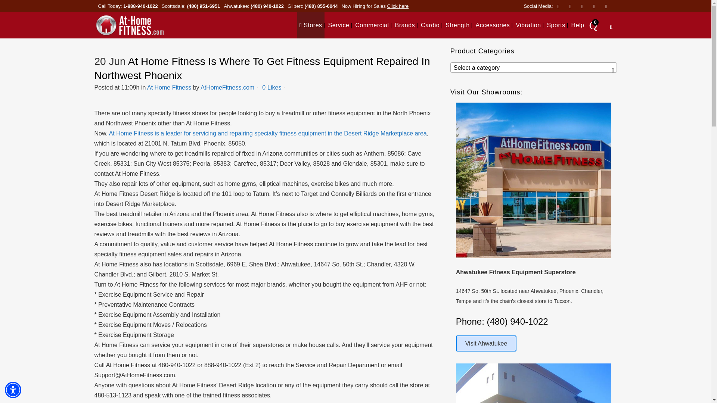 The image size is (717, 403). Describe the element at coordinates (405, 25) in the screenshot. I see `Brands` at that location.